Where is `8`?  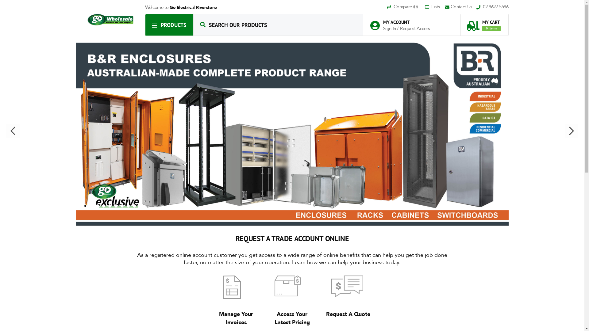 8 is located at coordinates (122, 206).